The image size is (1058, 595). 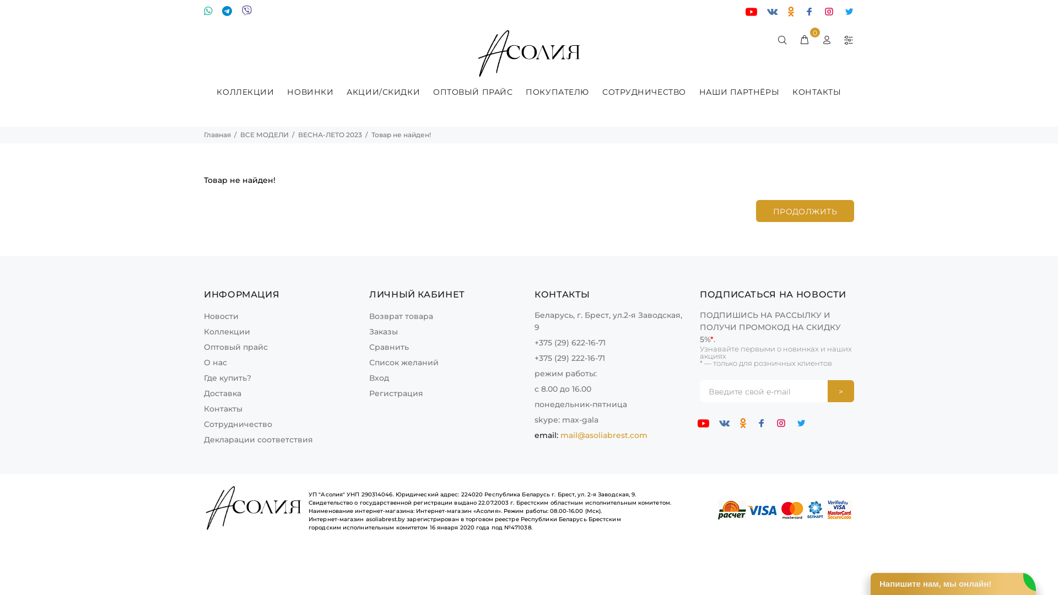 What do you see at coordinates (604, 435) in the screenshot?
I see `mail@asoliabrest.com` at bounding box center [604, 435].